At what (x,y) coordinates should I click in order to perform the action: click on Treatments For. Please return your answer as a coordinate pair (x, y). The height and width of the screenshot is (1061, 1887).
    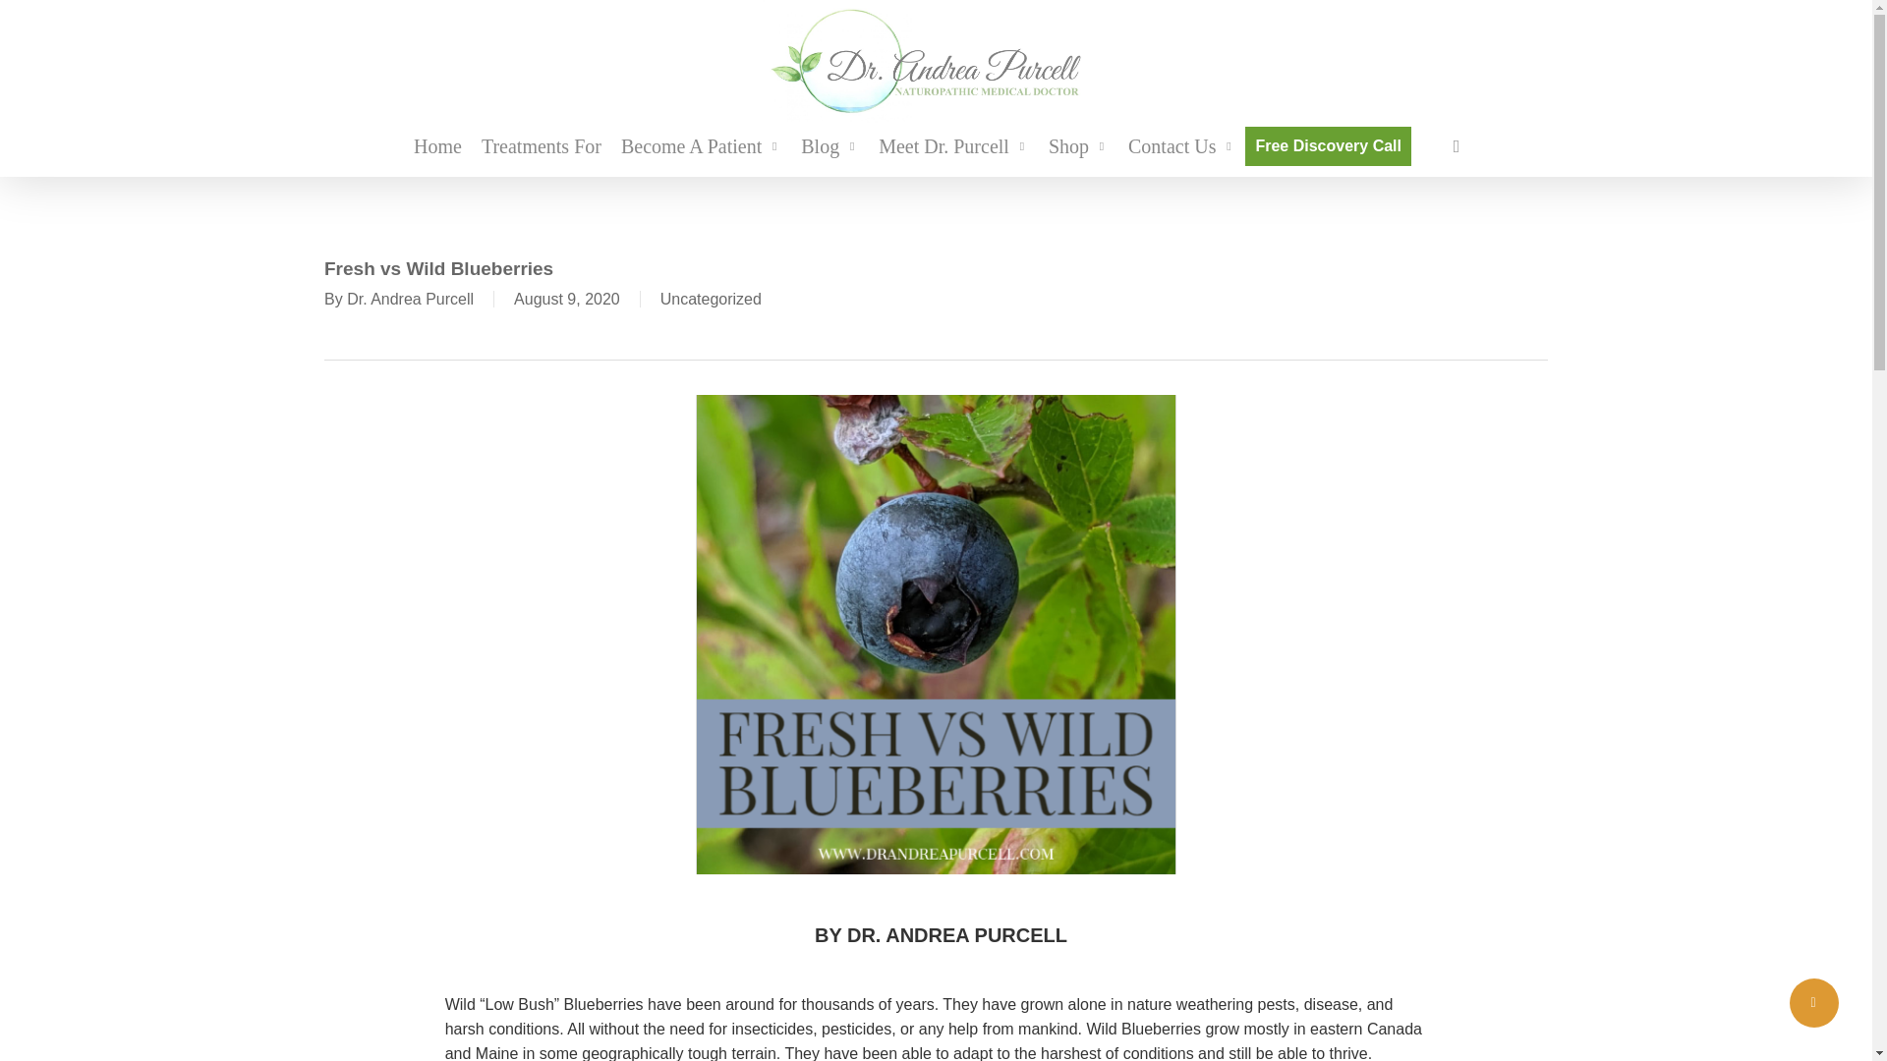
    Looking at the image, I should click on (542, 145).